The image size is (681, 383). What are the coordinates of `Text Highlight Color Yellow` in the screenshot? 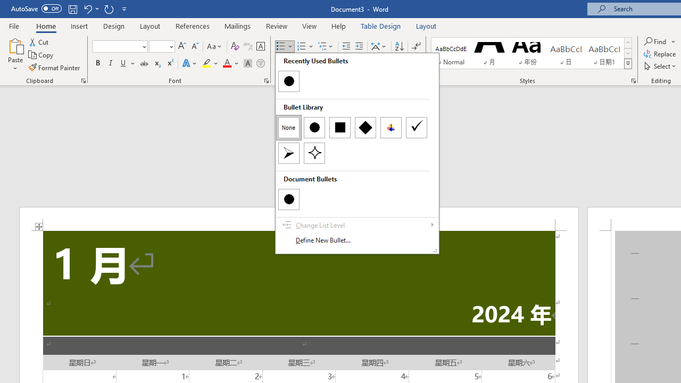 It's located at (206, 64).